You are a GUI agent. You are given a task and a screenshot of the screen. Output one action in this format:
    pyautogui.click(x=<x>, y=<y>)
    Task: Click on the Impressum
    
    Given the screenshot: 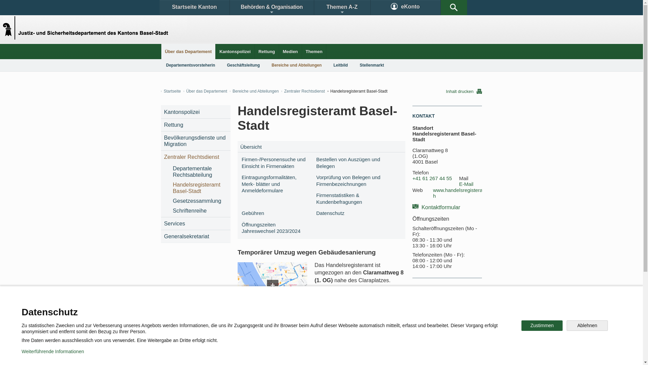 What is the action you would take?
    pyautogui.click(x=289, y=355)
    